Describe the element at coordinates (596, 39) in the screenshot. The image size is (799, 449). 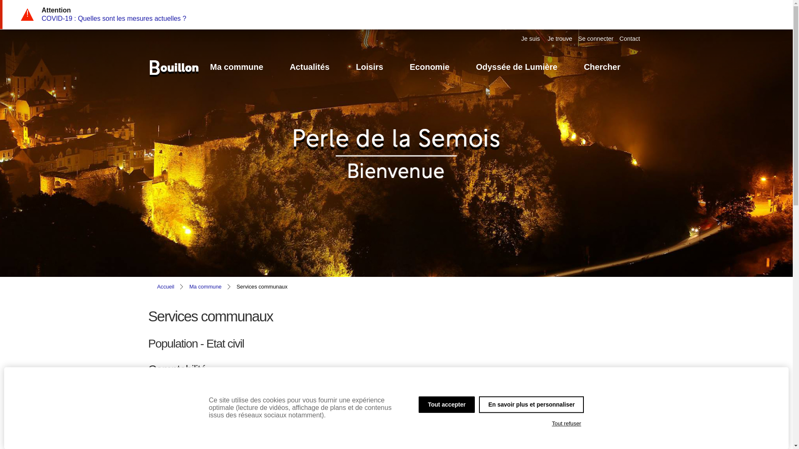
I see `Se connecter` at that location.